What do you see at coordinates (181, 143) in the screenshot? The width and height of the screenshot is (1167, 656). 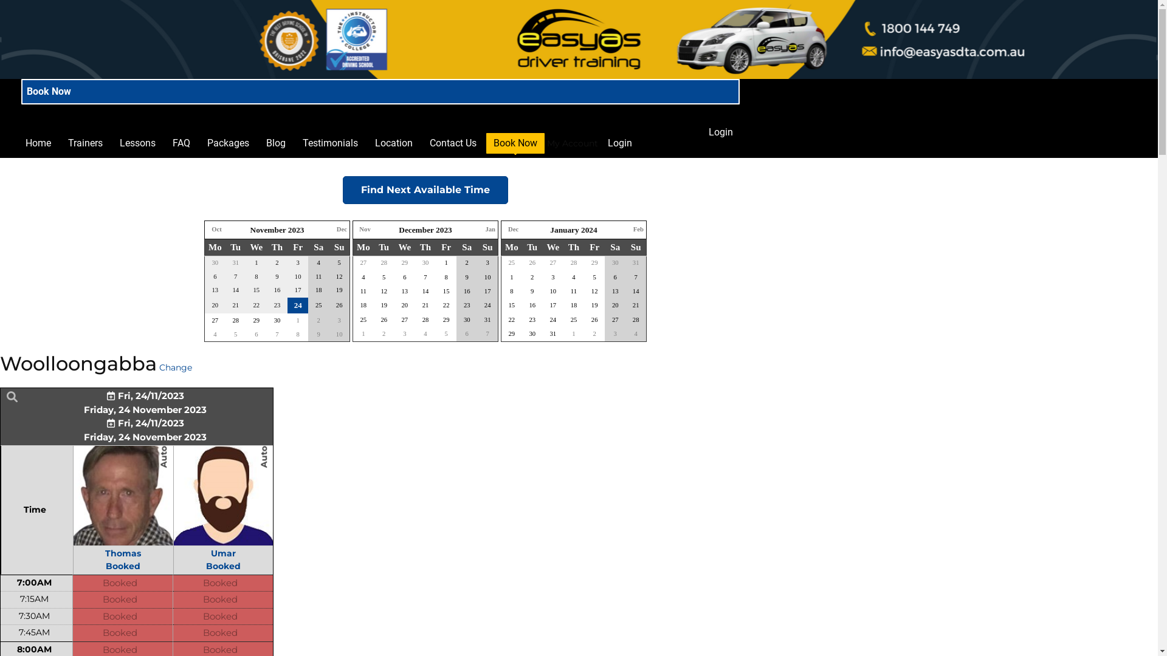 I see `FAQ` at bounding box center [181, 143].